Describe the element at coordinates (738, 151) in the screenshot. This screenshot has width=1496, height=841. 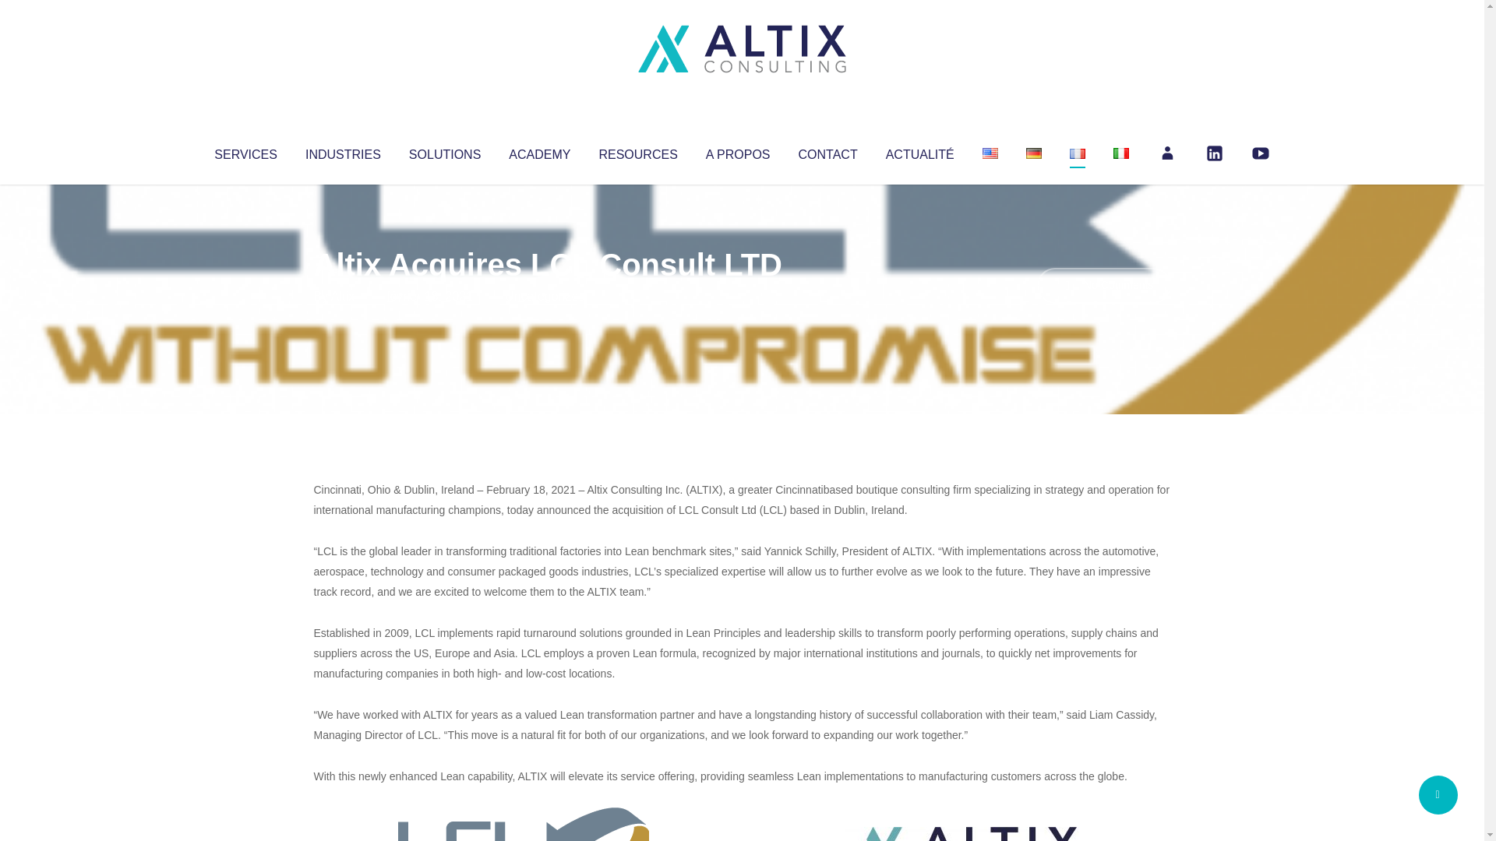
I see `A PROPOS` at that location.